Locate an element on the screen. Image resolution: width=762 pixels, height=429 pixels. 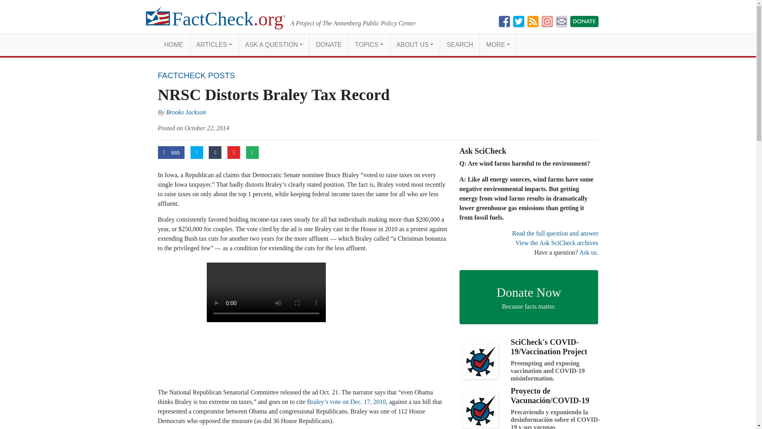
Topics is located at coordinates (369, 44).